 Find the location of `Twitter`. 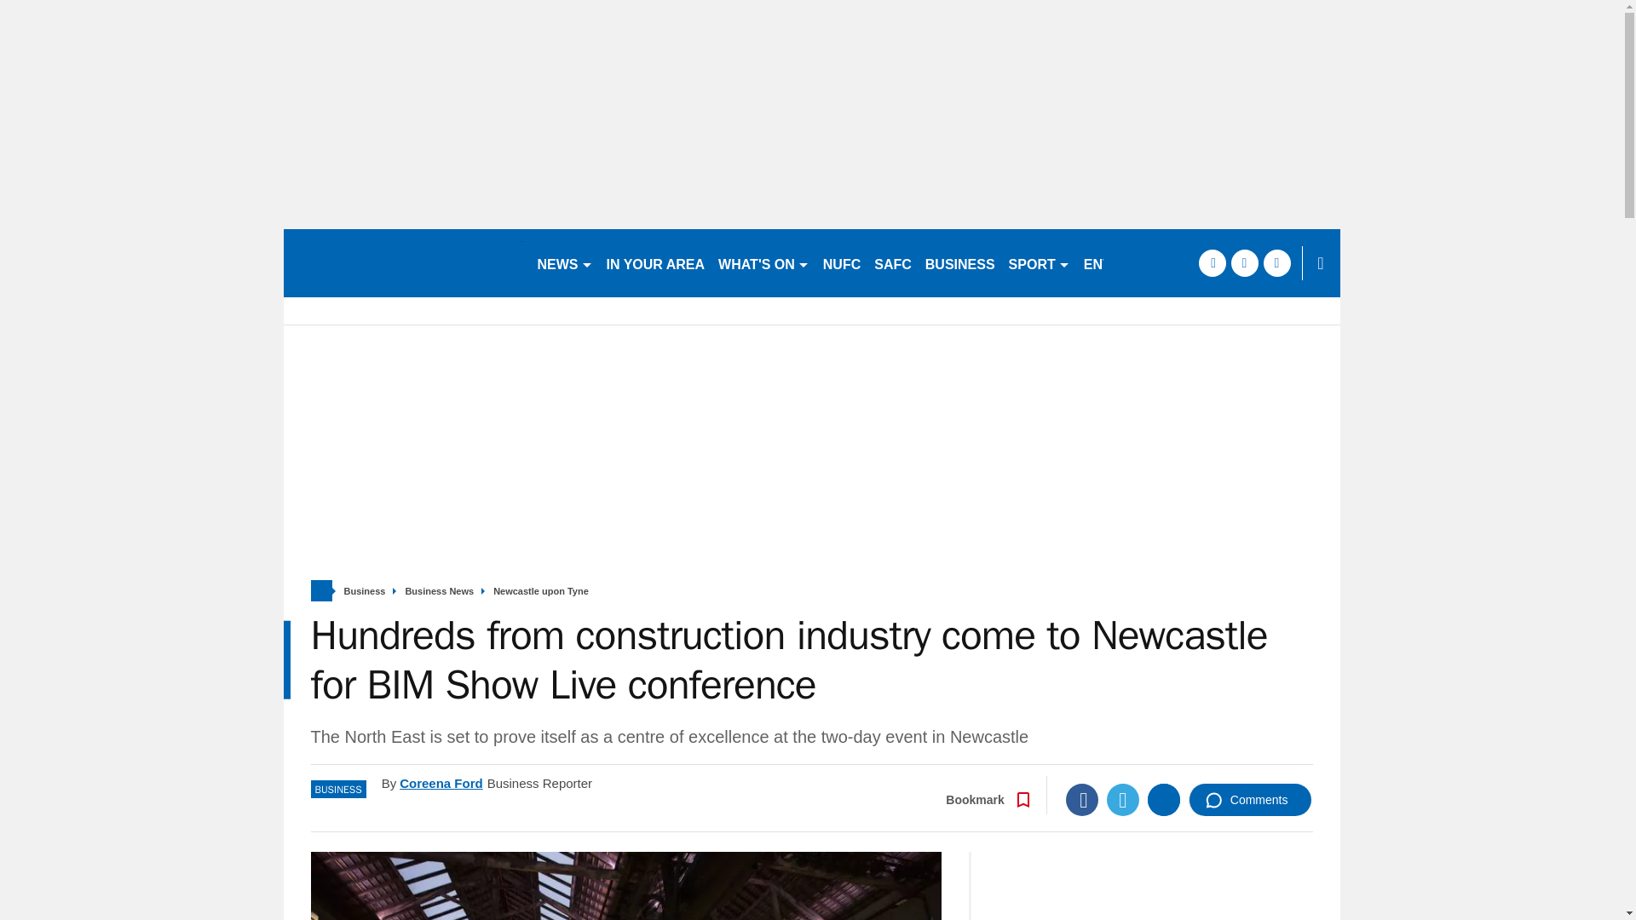

Twitter is located at coordinates (1123, 799).